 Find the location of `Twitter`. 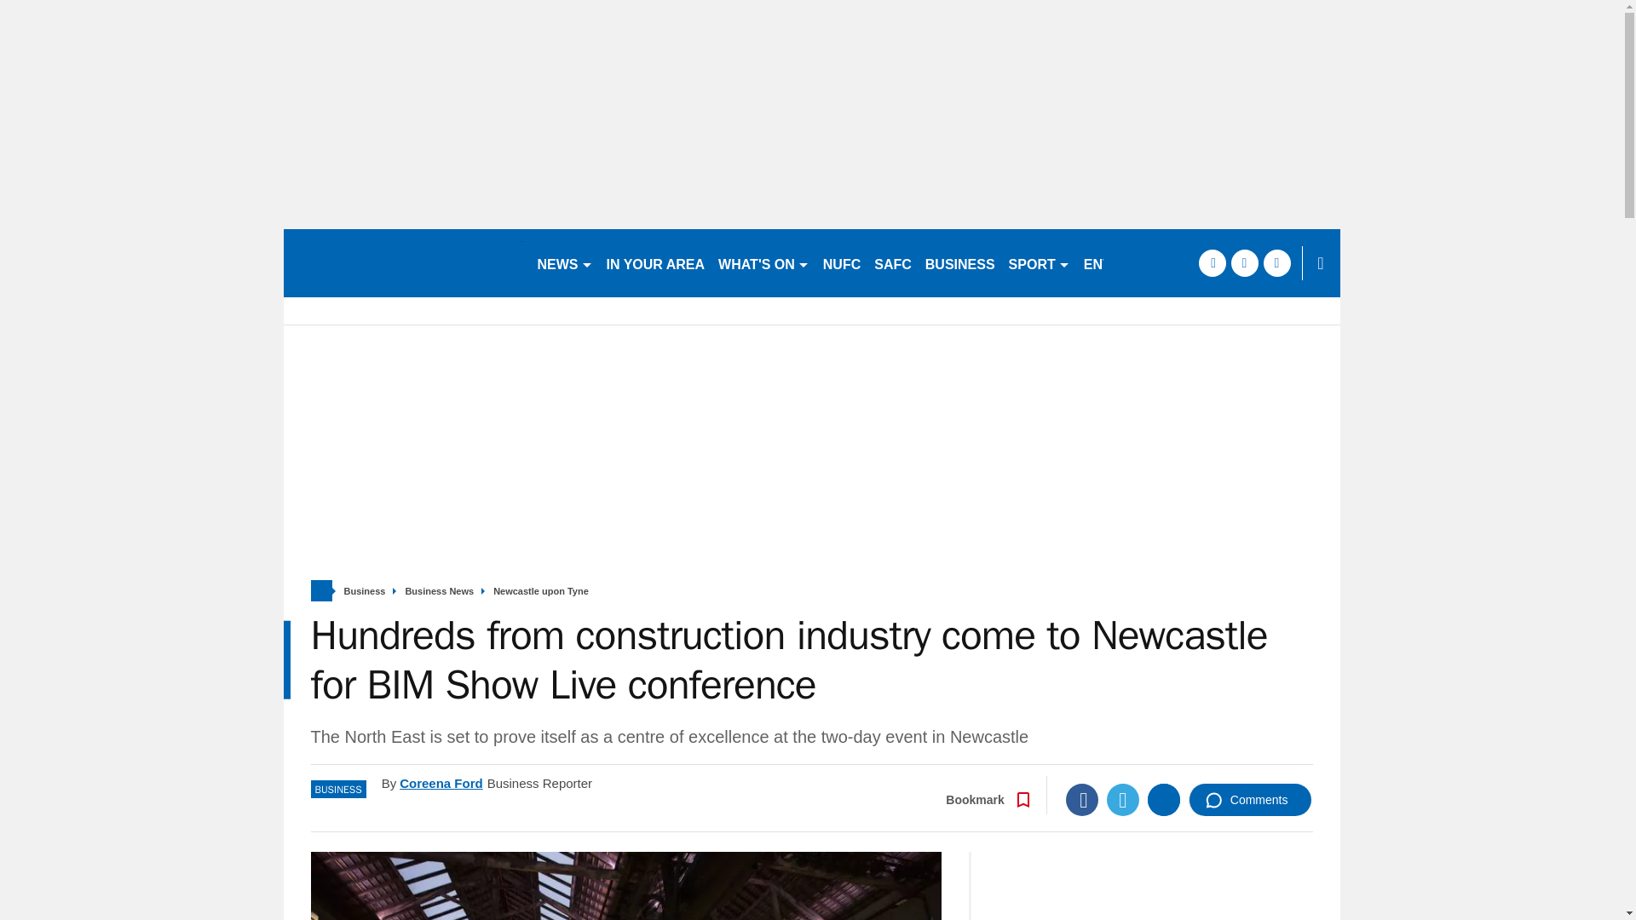

Twitter is located at coordinates (1123, 799).